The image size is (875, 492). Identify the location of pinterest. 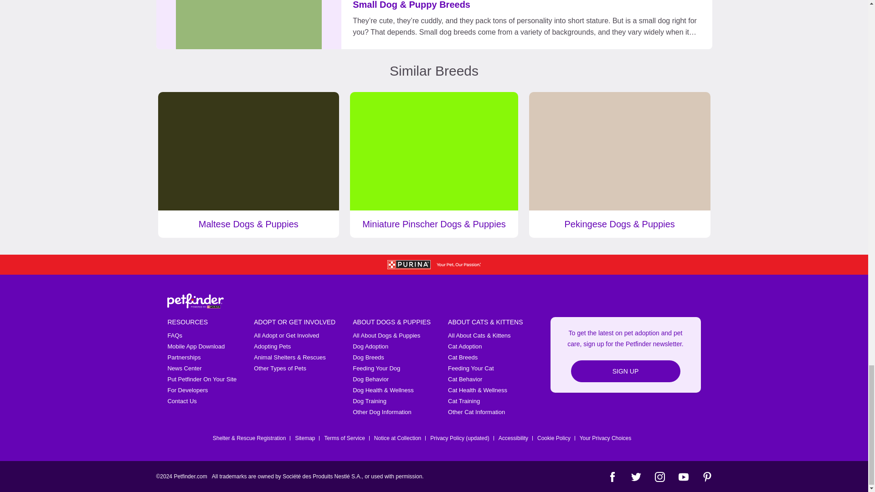
(706, 477).